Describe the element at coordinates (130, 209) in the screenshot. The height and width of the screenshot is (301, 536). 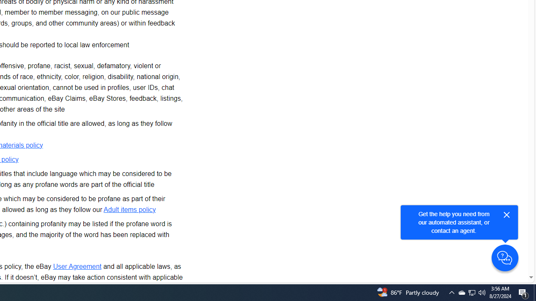
I see `Adult items policy` at that location.